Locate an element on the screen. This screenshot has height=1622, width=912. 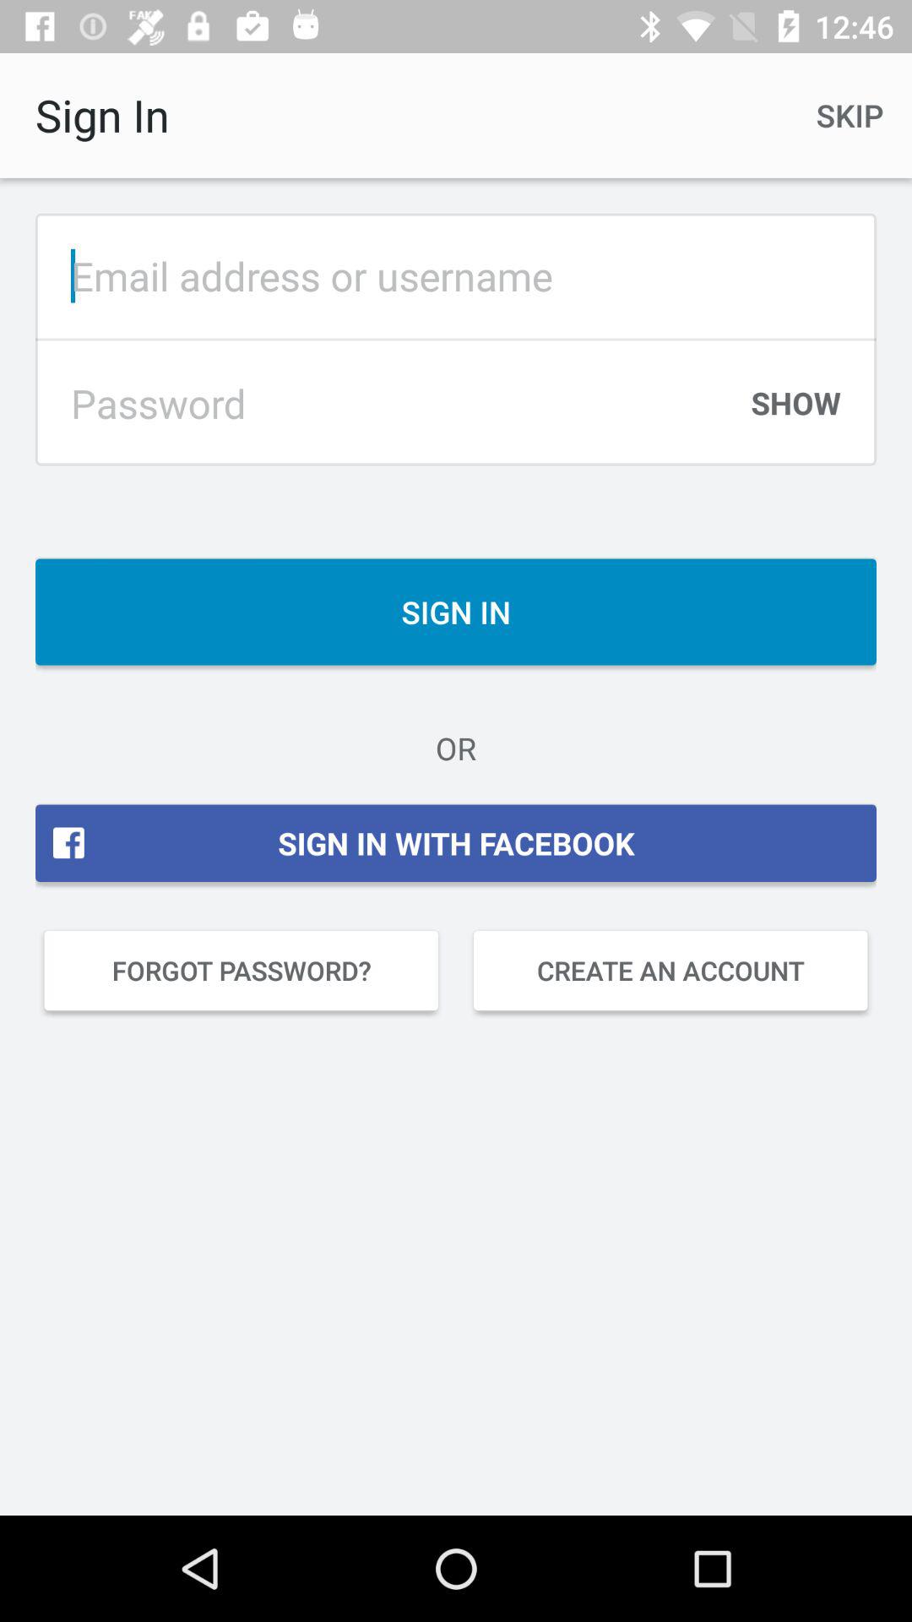
press icon next to the create an account is located at coordinates (242, 971).